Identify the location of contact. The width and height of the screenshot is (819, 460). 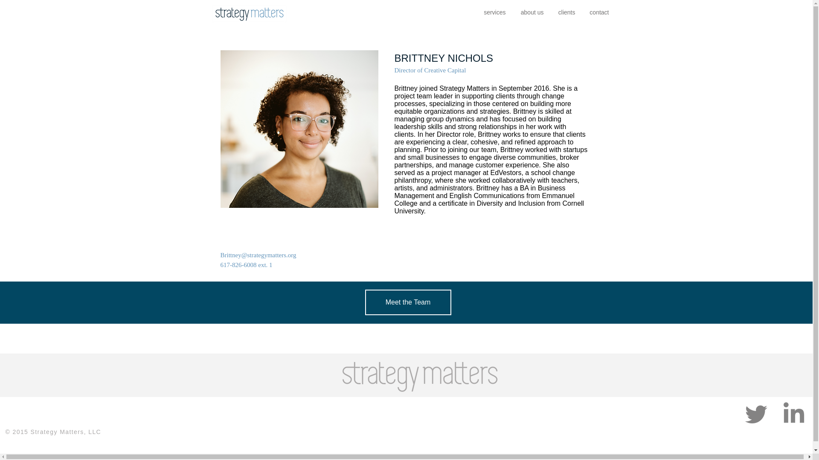
(598, 13).